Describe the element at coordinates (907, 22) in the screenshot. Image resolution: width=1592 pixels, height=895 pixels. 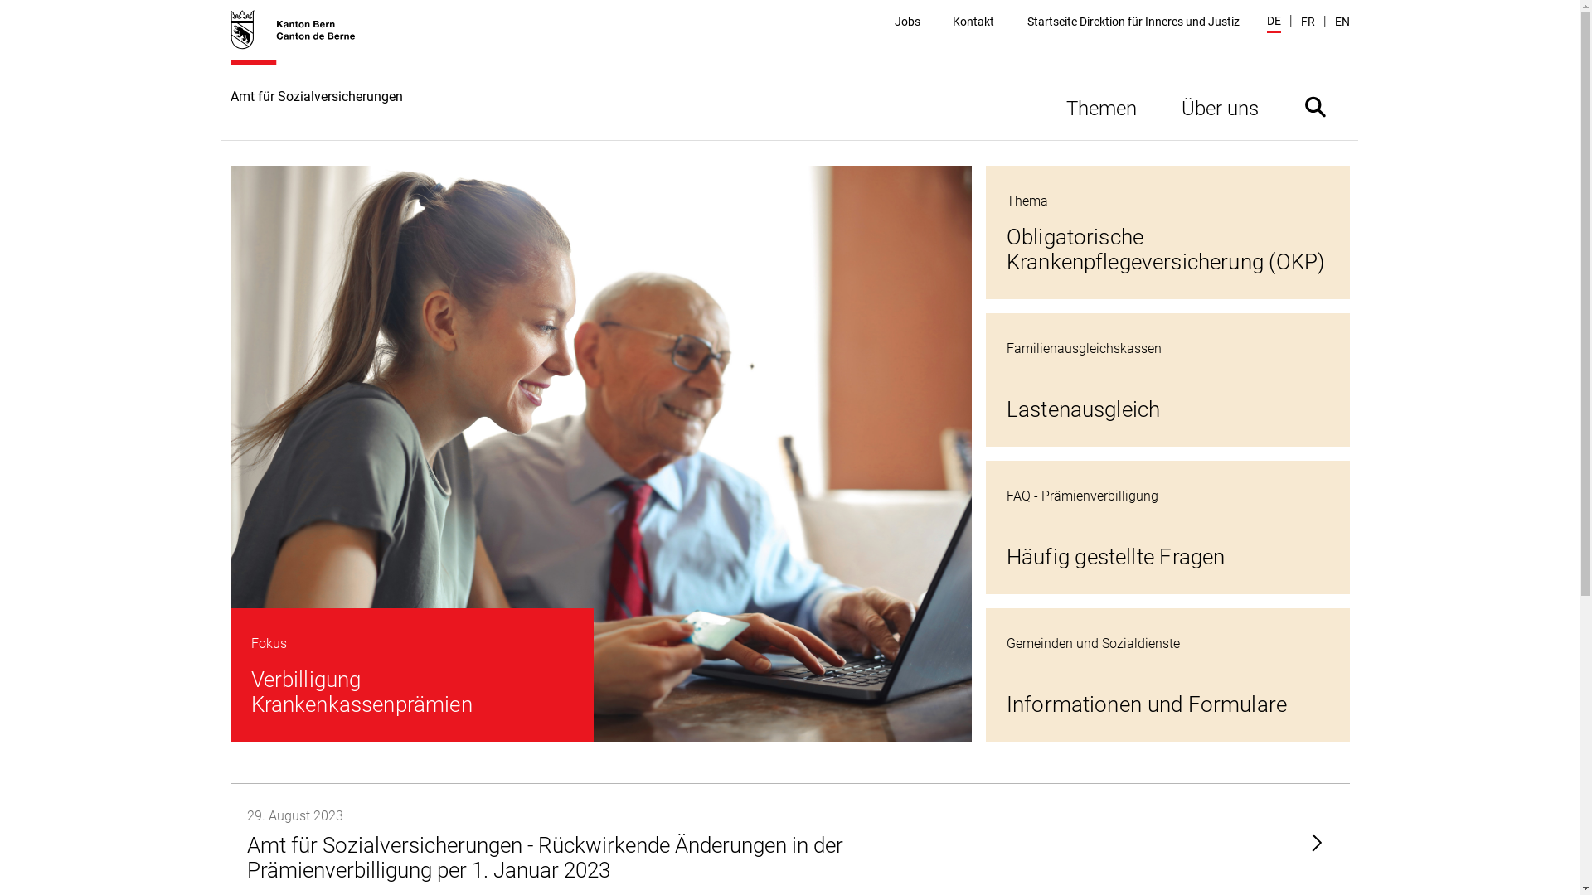
I see `Jobs` at that location.